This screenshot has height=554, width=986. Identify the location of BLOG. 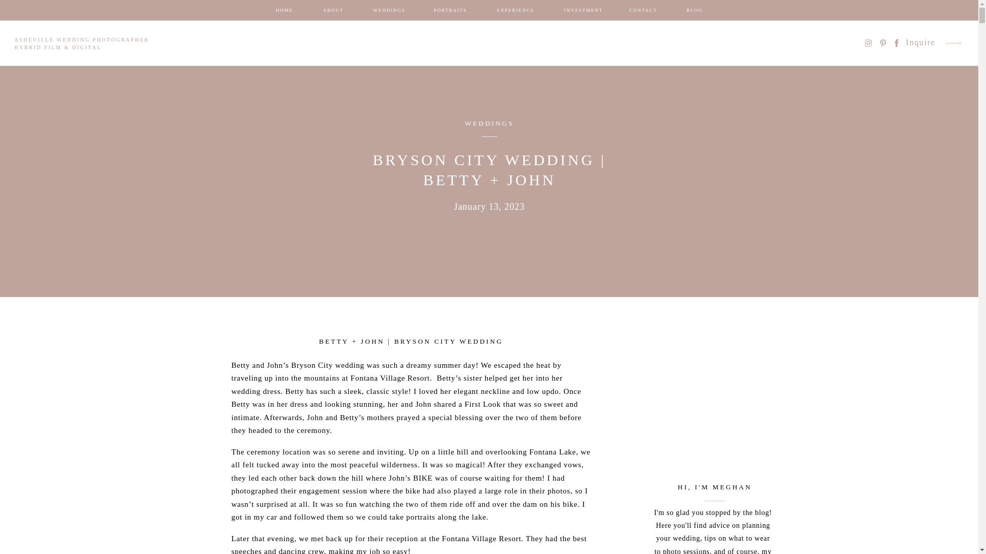
(694, 10).